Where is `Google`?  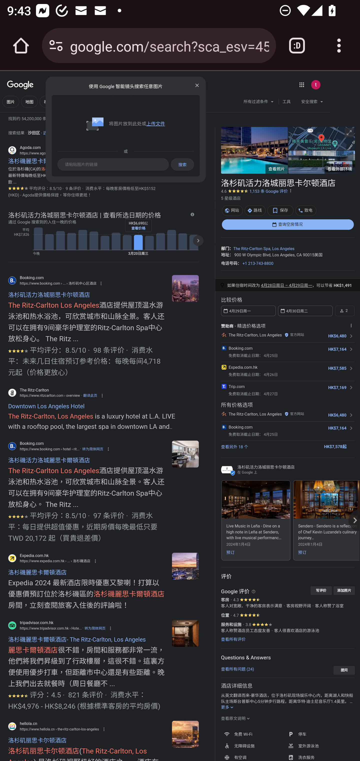 Google is located at coordinates (20, 86).